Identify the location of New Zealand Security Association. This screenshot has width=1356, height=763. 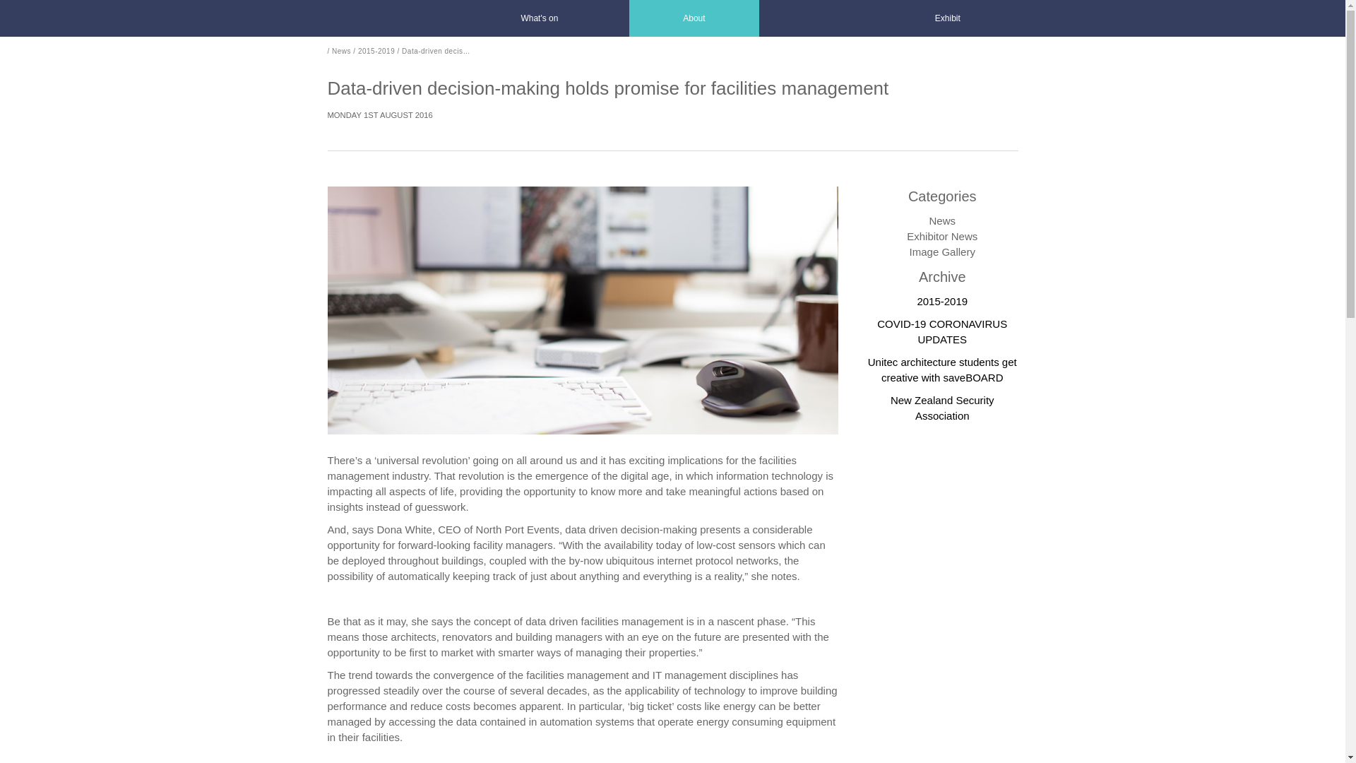
(942, 408).